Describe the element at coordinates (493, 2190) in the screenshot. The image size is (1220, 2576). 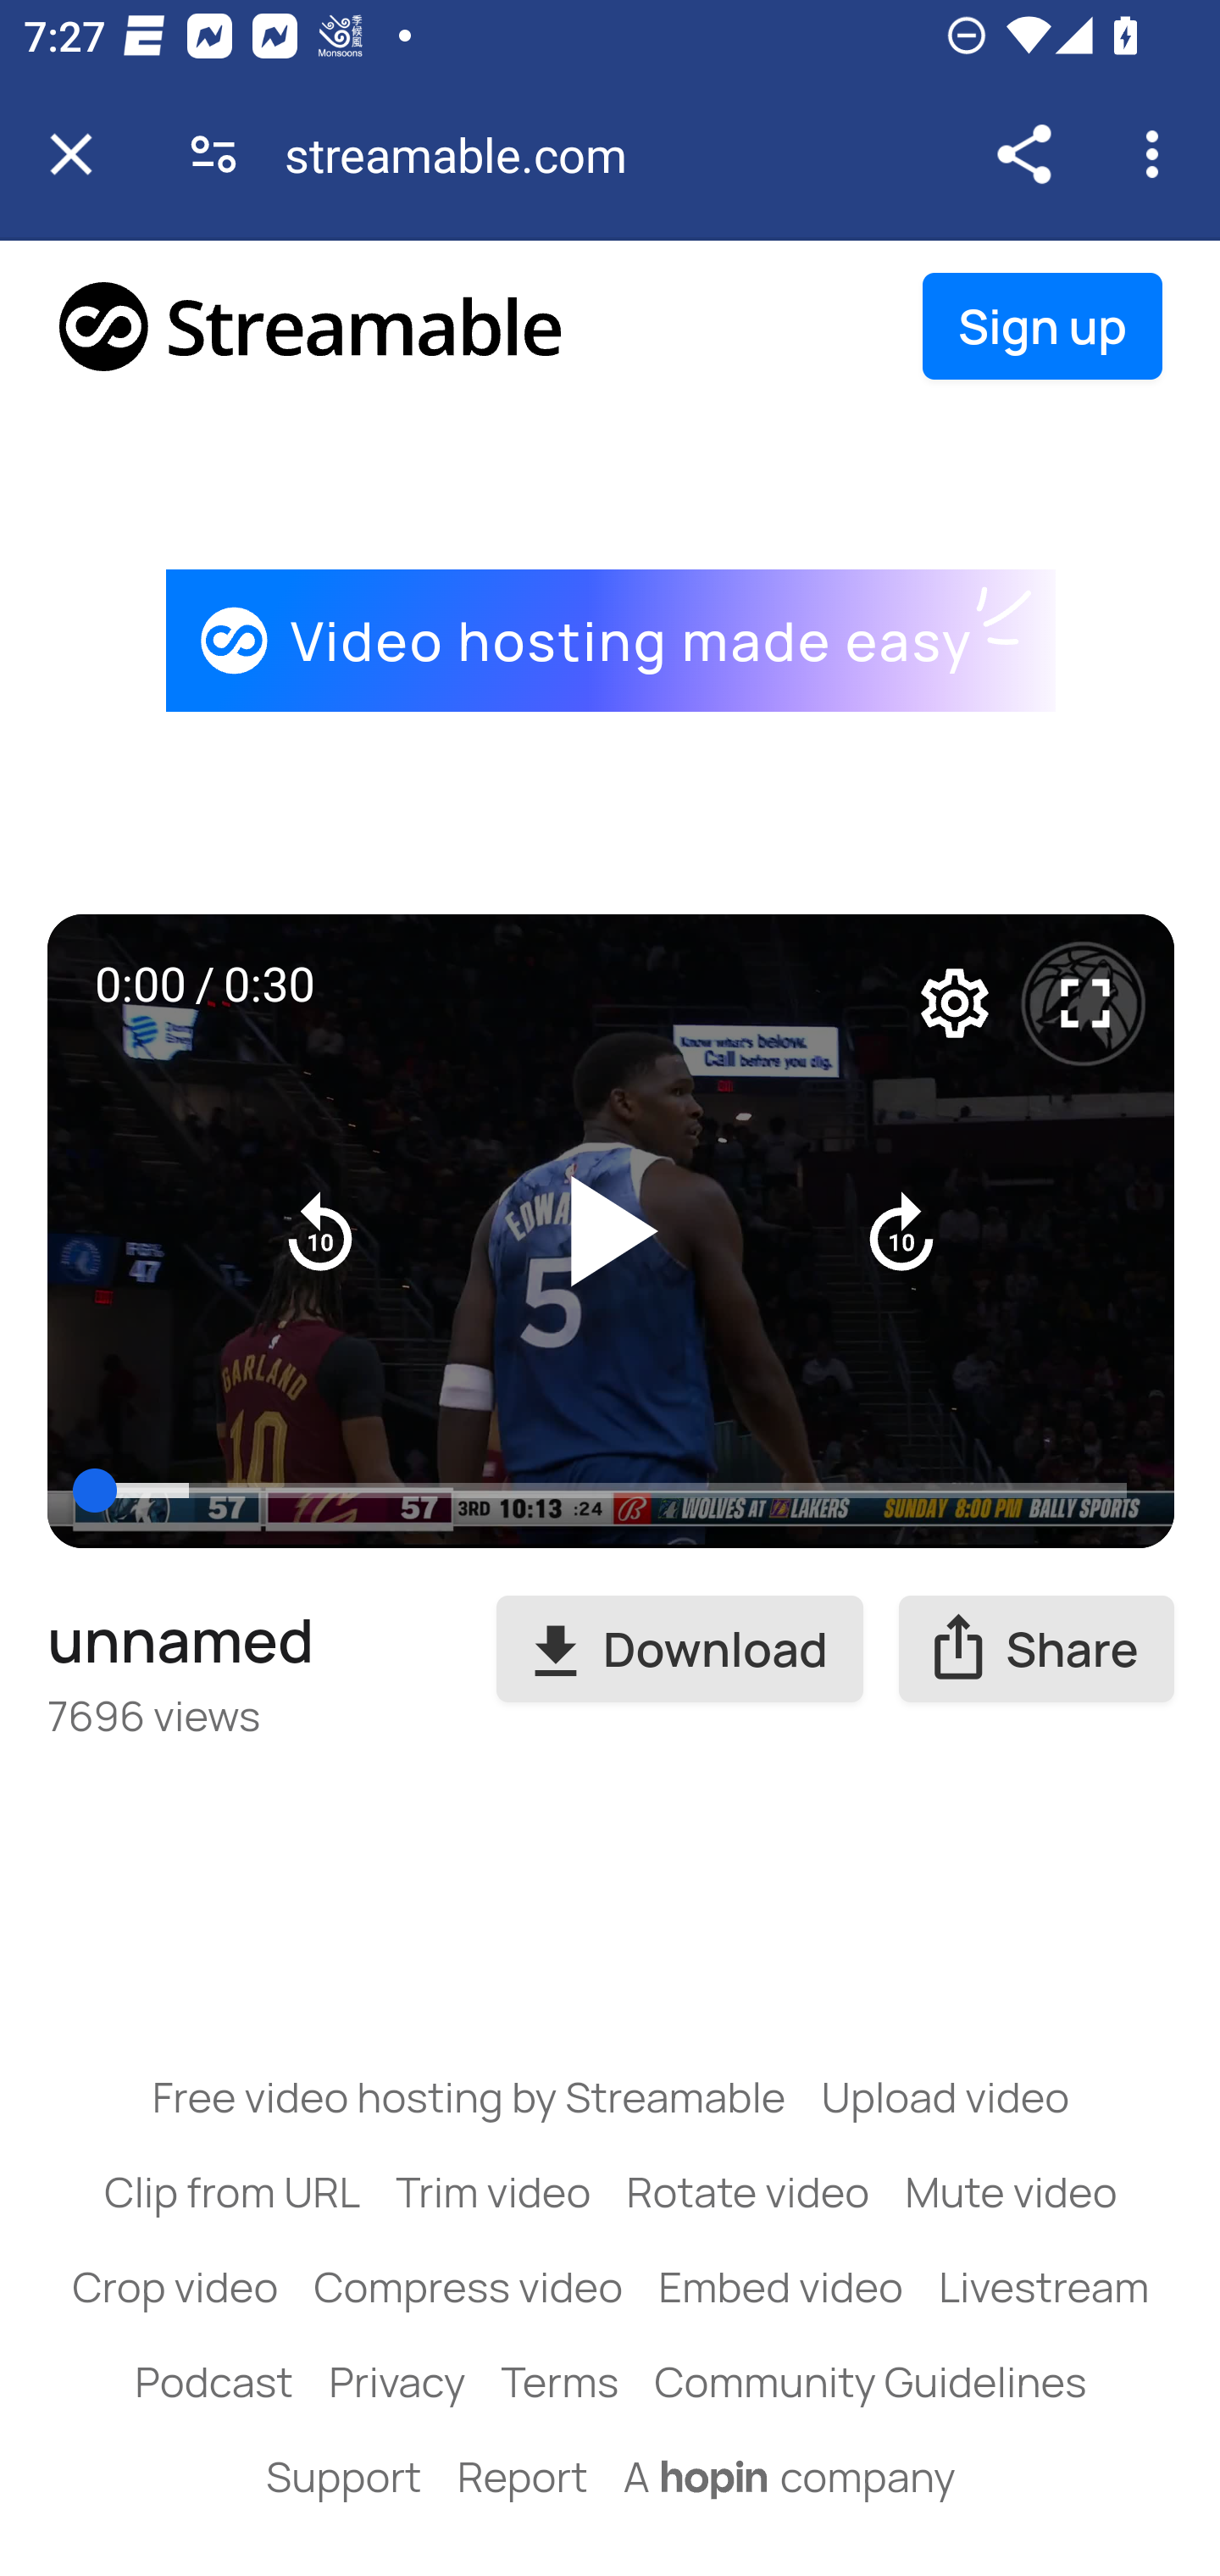
I see `Trim video` at that location.